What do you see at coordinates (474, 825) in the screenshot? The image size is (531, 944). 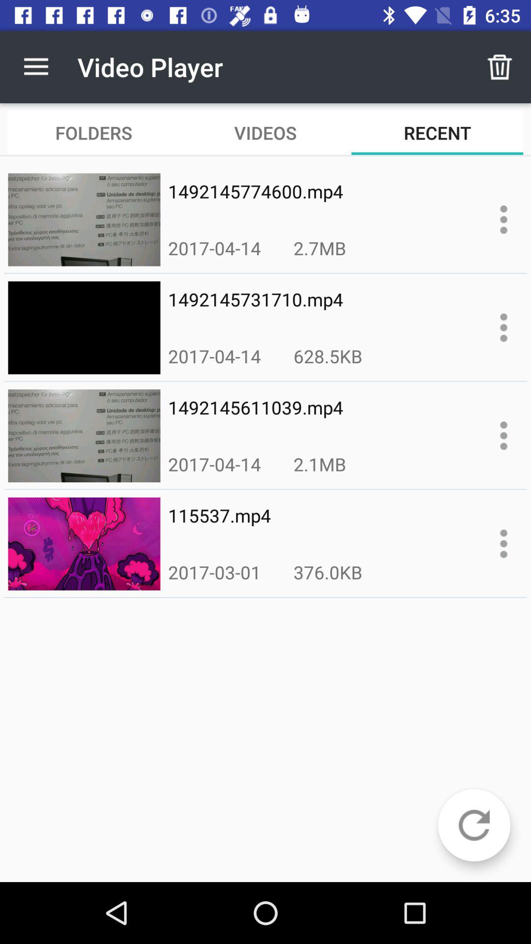 I see `next page` at bounding box center [474, 825].